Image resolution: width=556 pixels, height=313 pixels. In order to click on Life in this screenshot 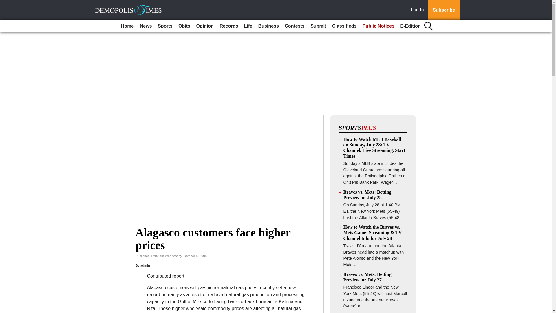, I will do `click(248, 26)`.